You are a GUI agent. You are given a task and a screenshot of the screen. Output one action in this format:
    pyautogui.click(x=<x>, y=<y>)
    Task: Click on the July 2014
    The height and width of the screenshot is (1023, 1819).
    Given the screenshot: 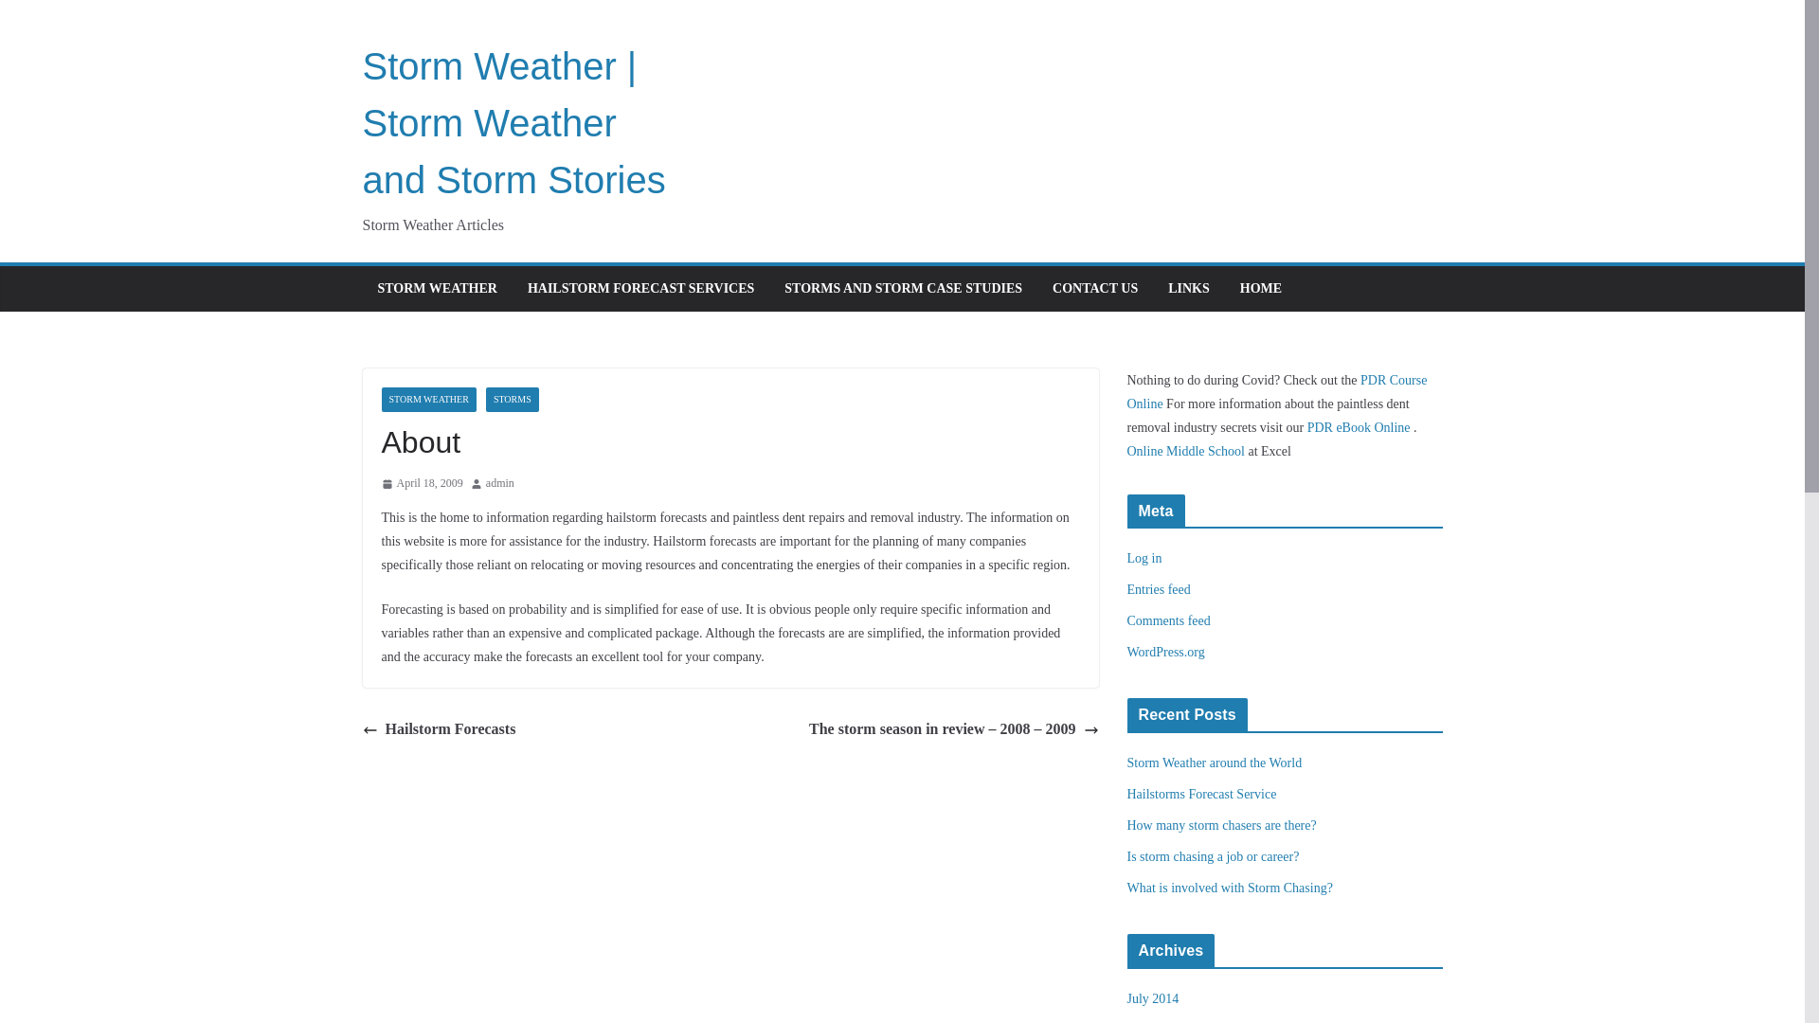 What is the action you would take?
    pyautogui.click(x=1153, y=998)
    